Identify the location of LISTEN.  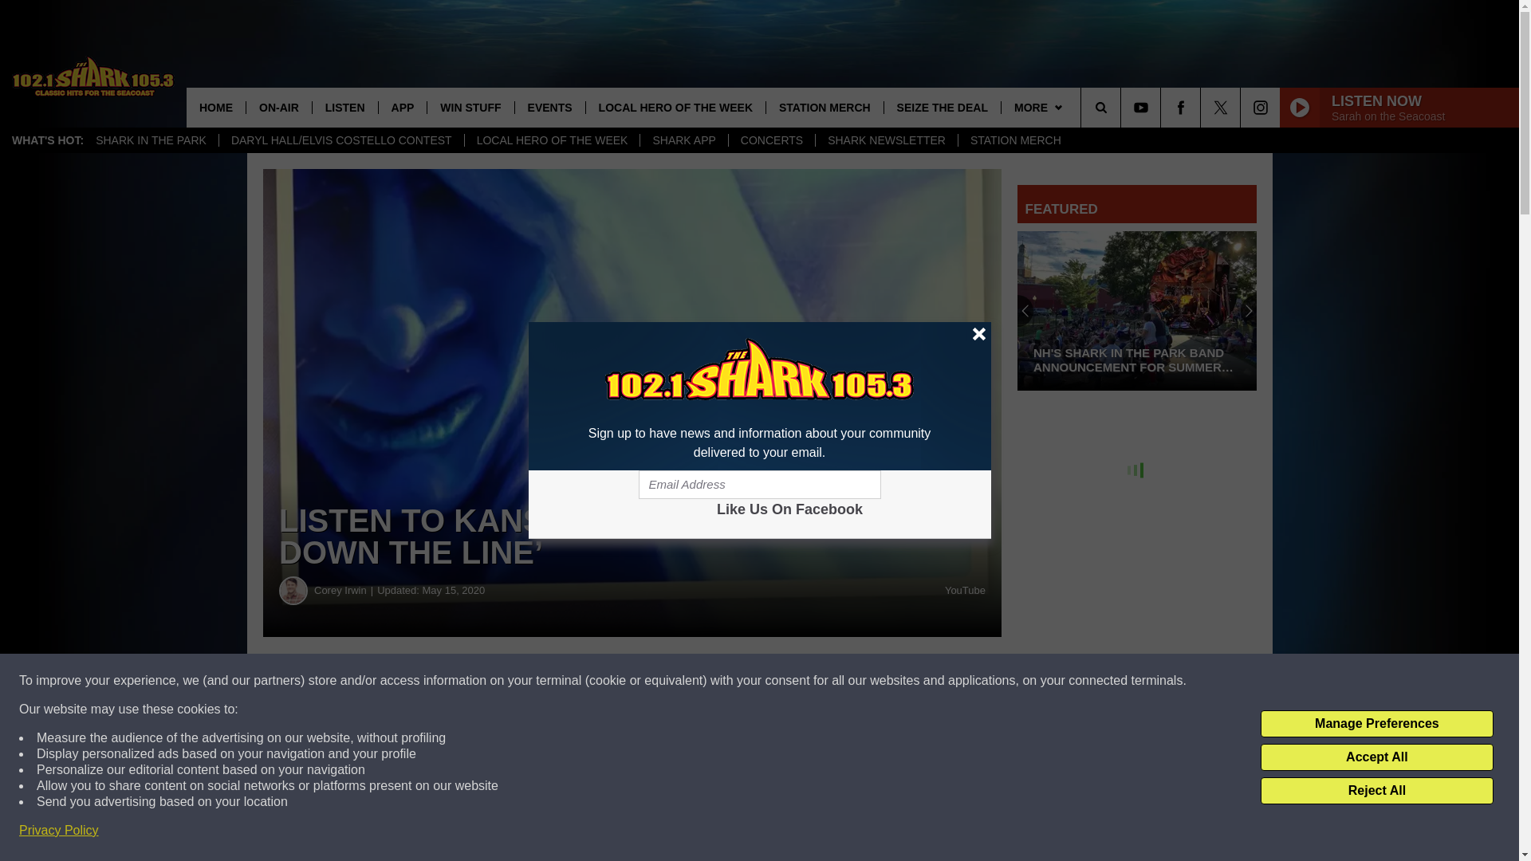
(344, 107).